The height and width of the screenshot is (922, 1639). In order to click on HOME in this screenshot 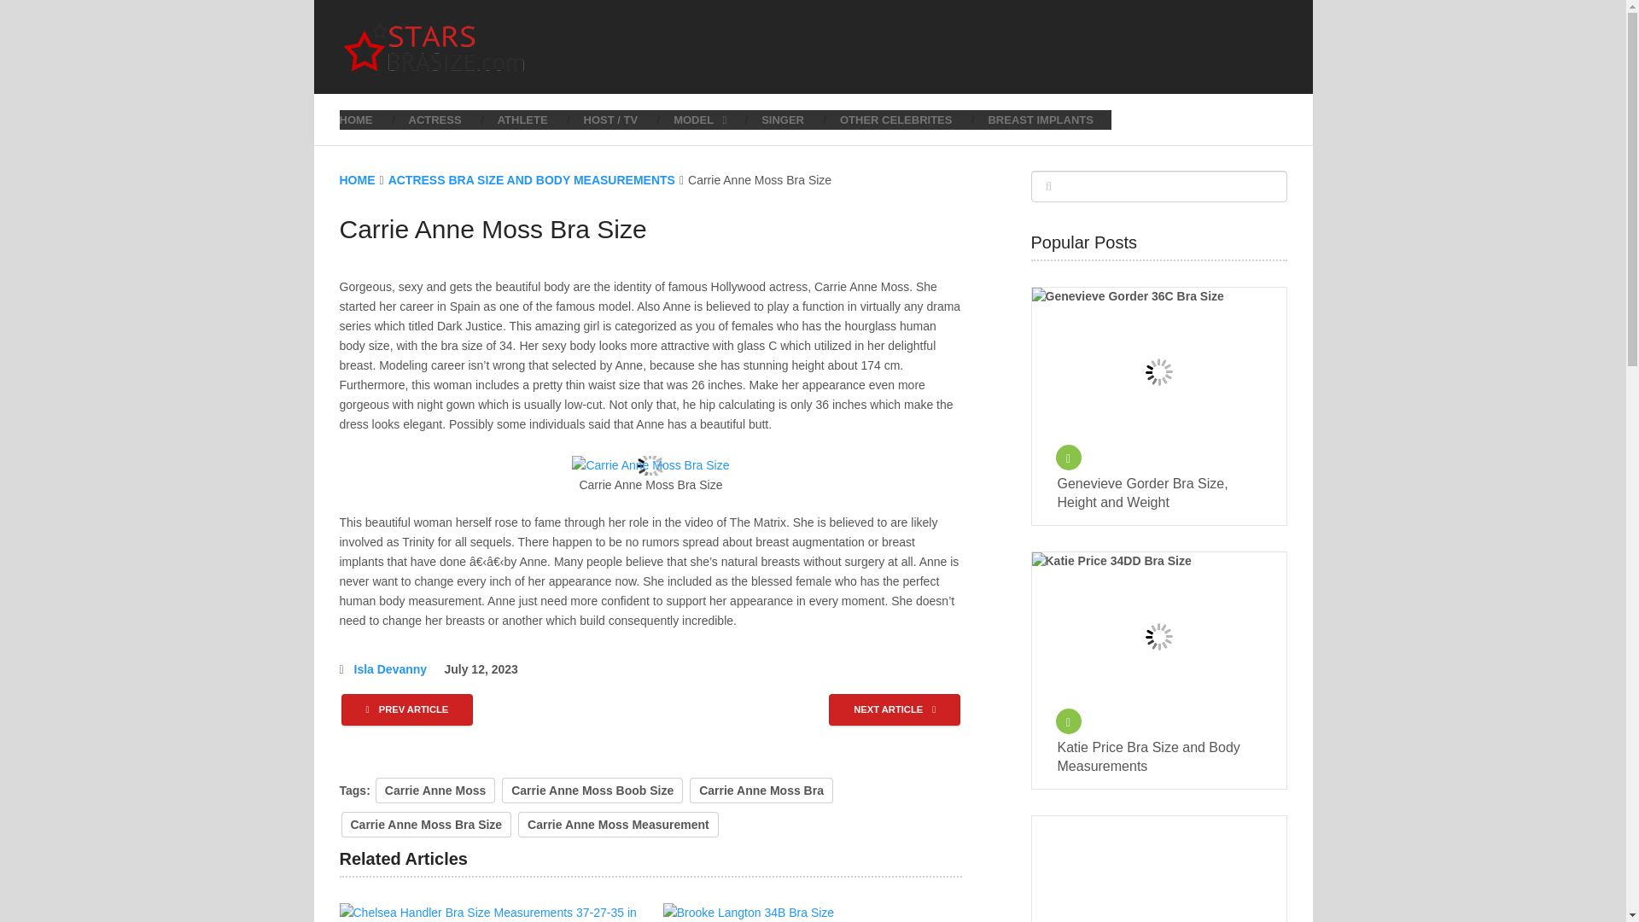, I will do `click(365, 120)`.